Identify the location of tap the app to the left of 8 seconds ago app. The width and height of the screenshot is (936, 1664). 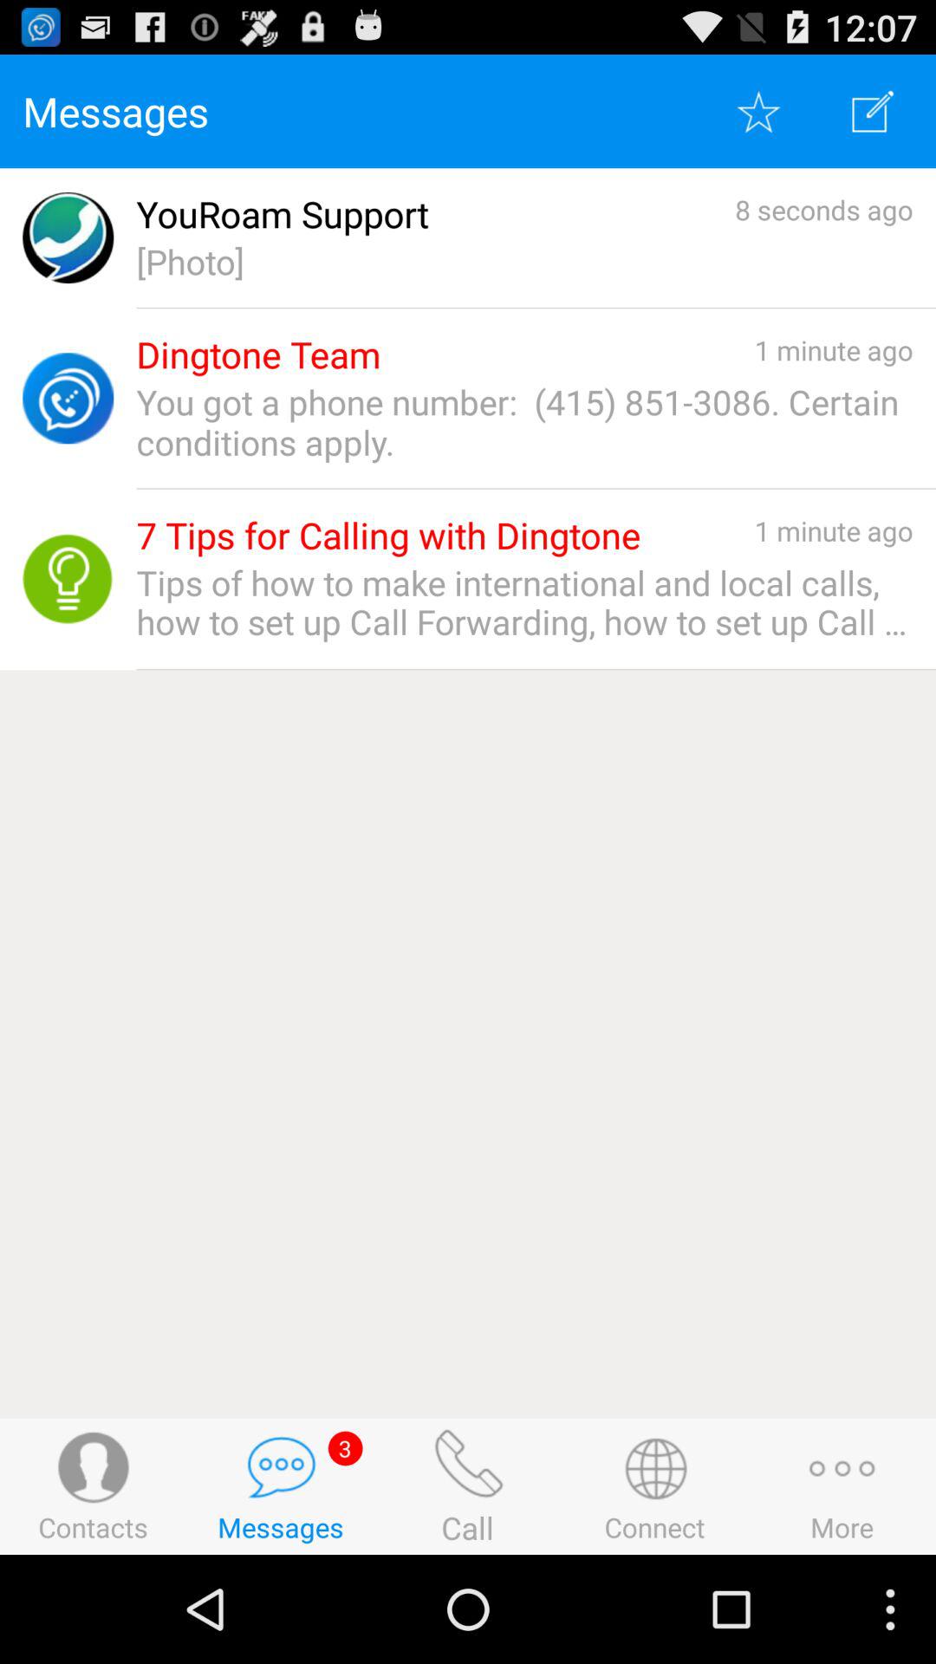
(283, 215).